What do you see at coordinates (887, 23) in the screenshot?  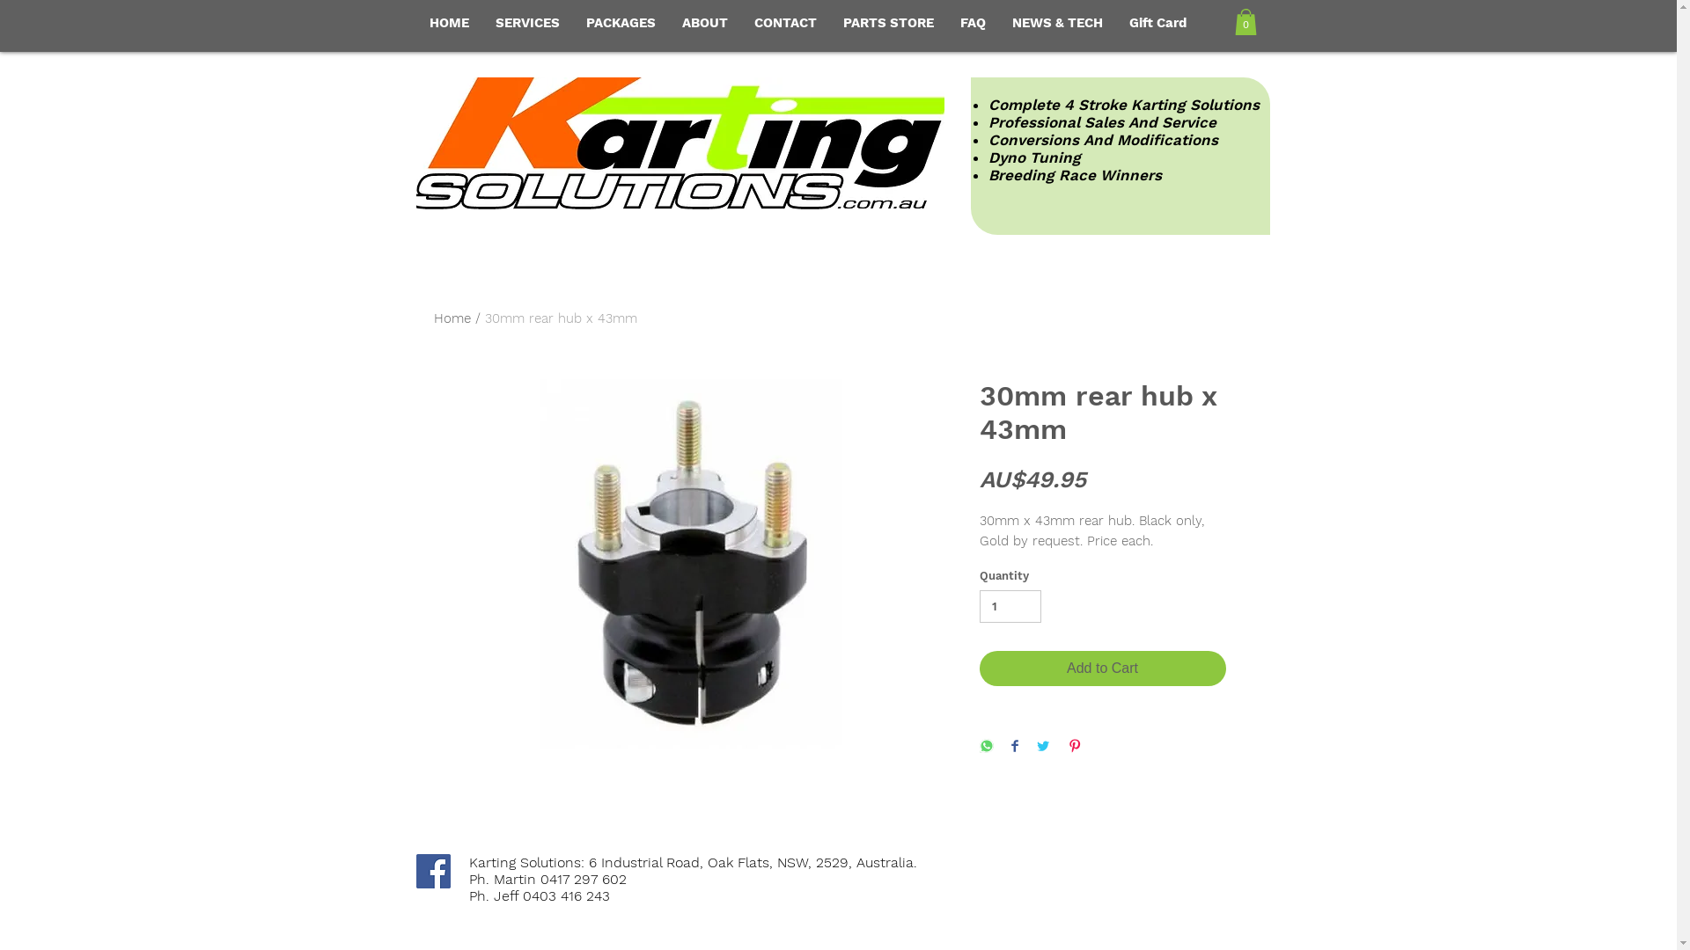 I see `PARTS STORE` at bounding box center [887, 23].